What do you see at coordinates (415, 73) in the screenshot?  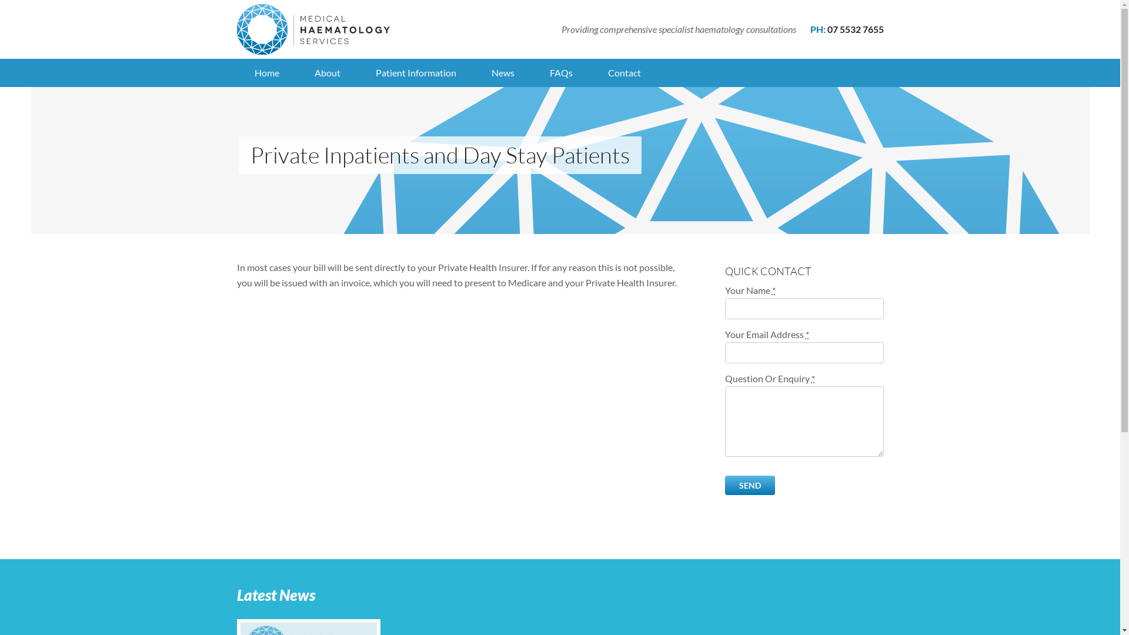 I see `Patient Information` at bounding box center [415, 73].